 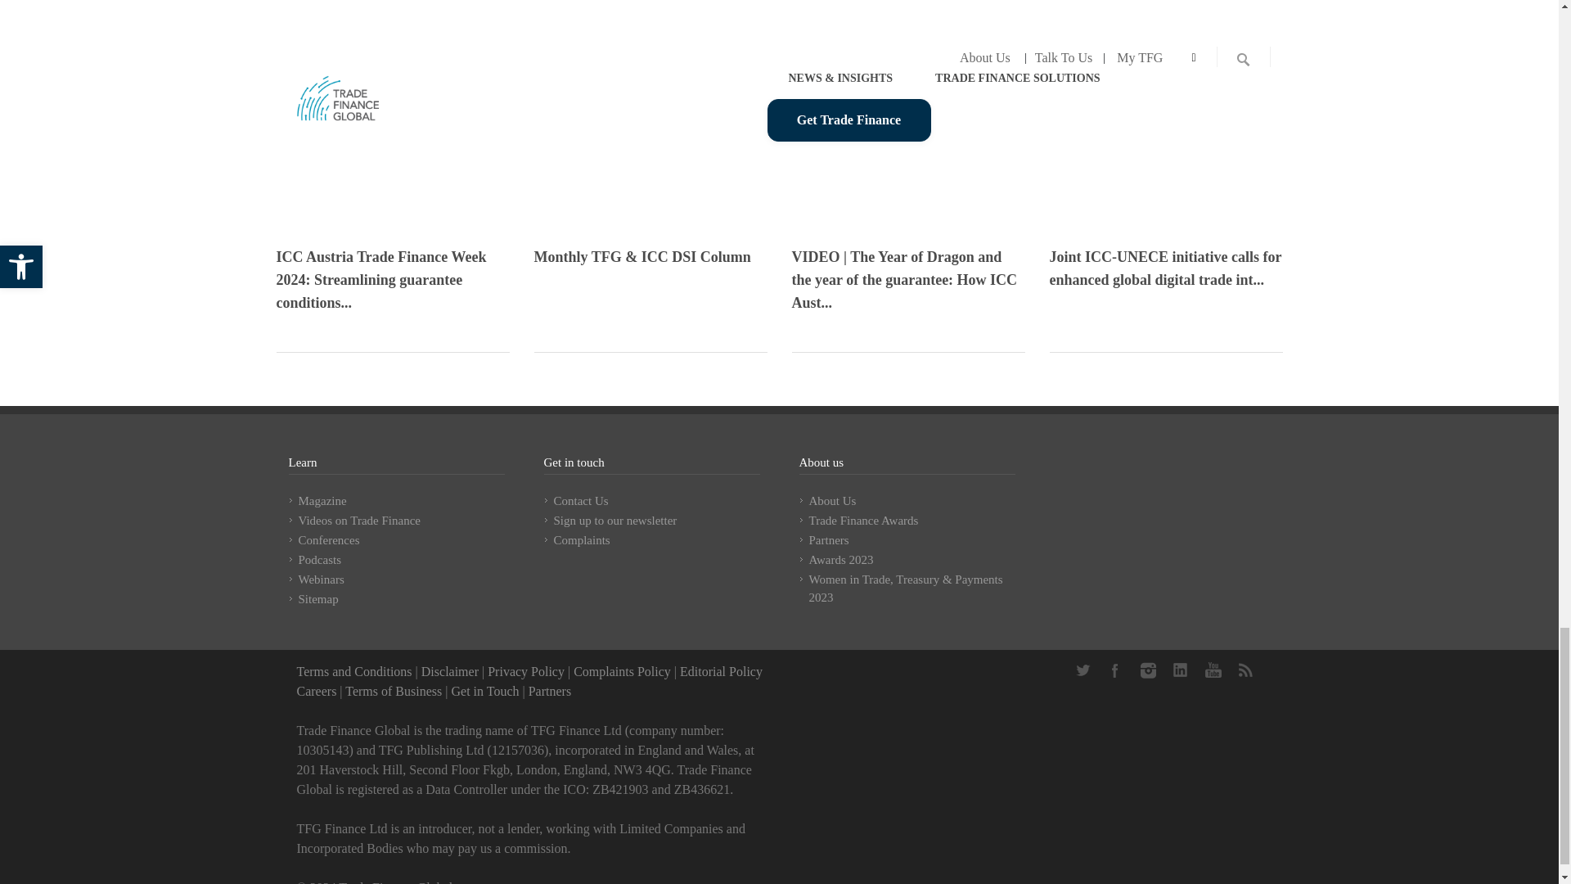 I want to click on Privacy Policy, so click(x=525, y=671).